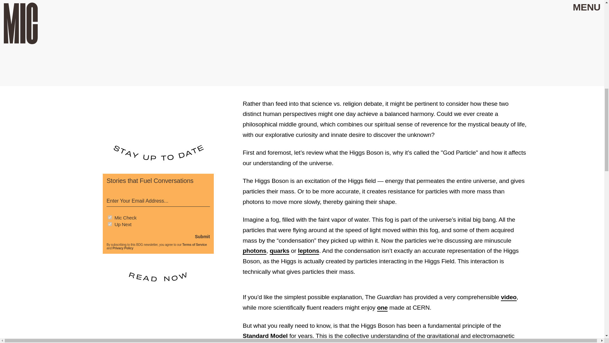 This screenshot has width=609, height=343. I want to click on video, so click(508, 297).